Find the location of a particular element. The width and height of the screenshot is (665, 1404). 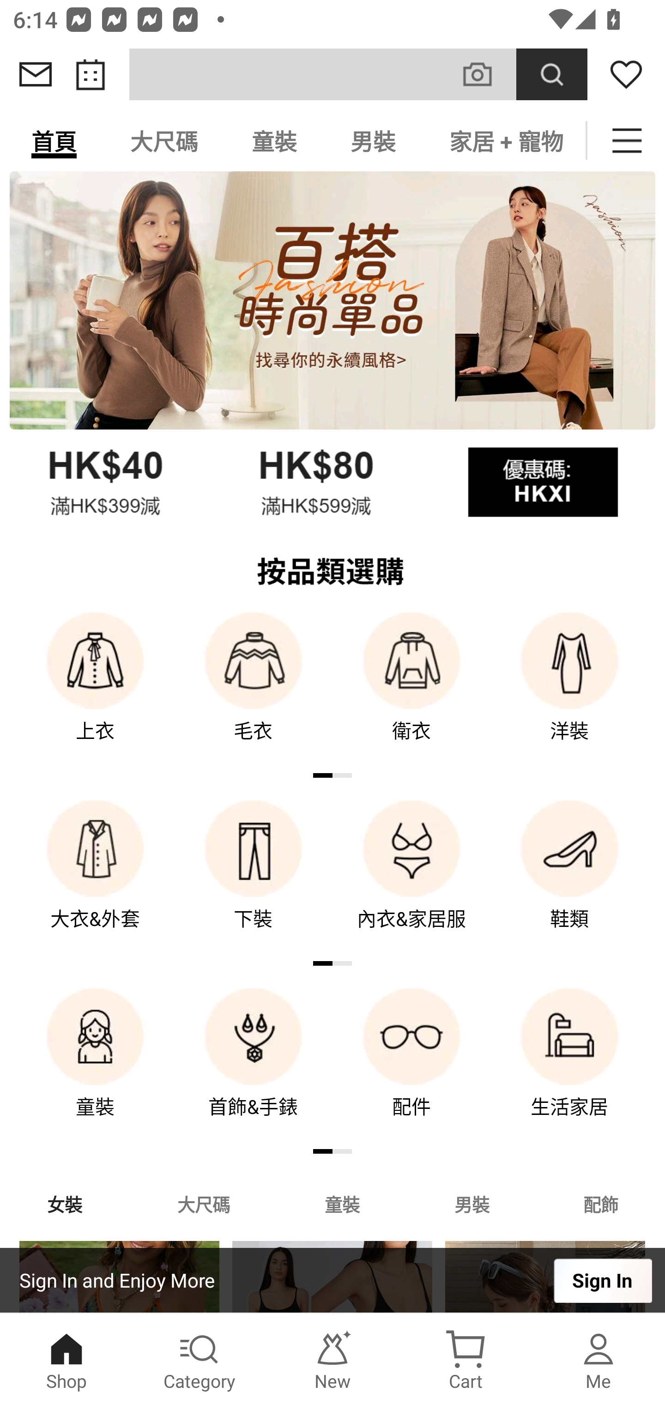

首頁 is located at coordinates (54, 140).